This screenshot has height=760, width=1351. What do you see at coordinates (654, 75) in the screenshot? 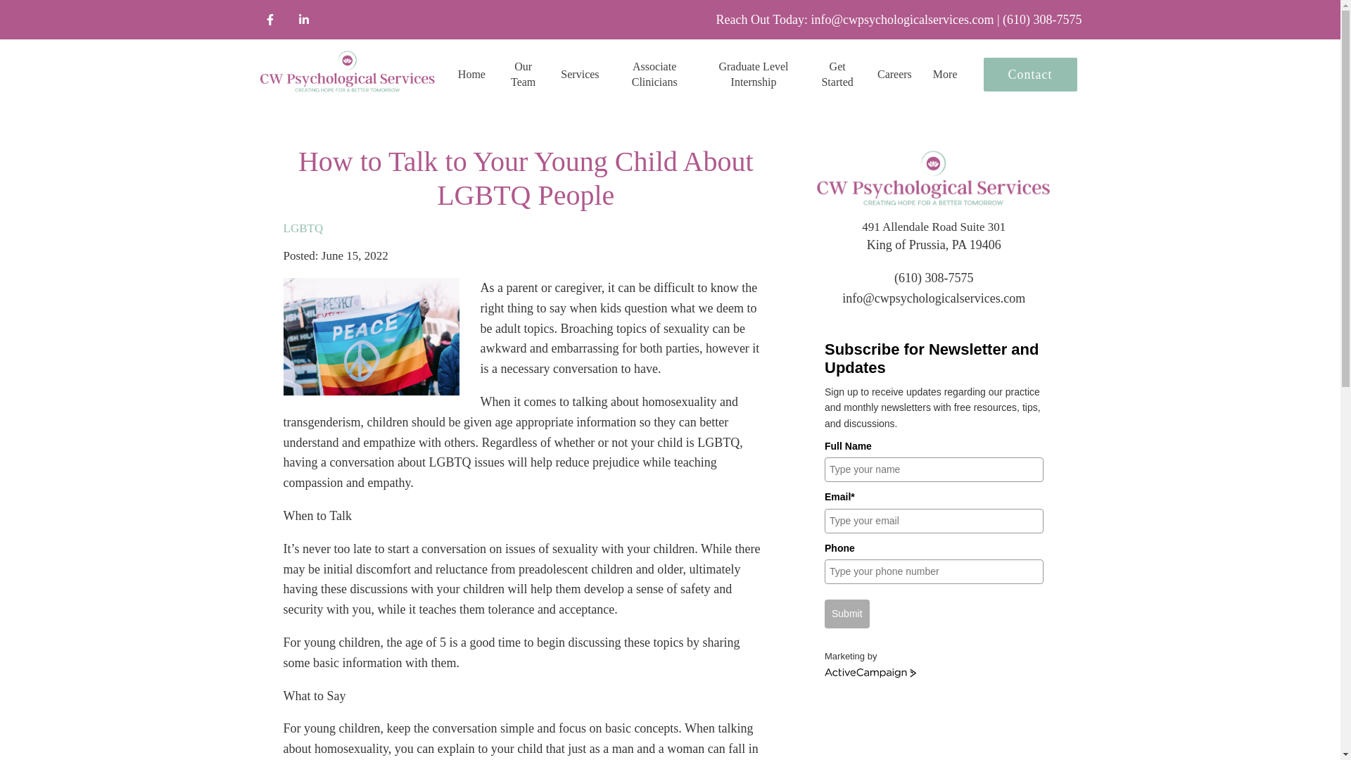
I see `Associate Clinicians` at bounding box center [654, 75].